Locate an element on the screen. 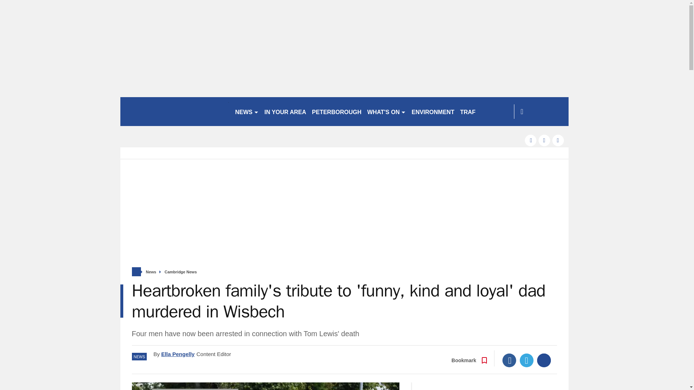 The height and width of the screenshot is (390, 694). PETERBOROUGH is located at coordinates (337, 111).